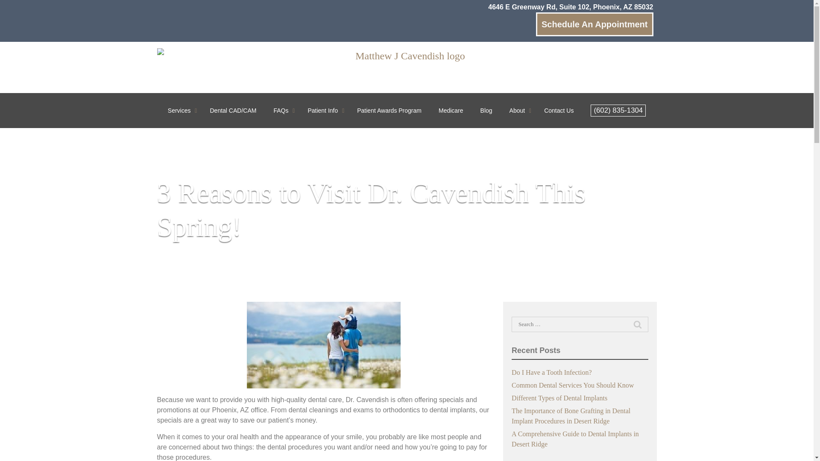  I want to click on 4646 E Greenway Rd, Suite 102, Phoenix, AZ 85032, so click(570, 7).